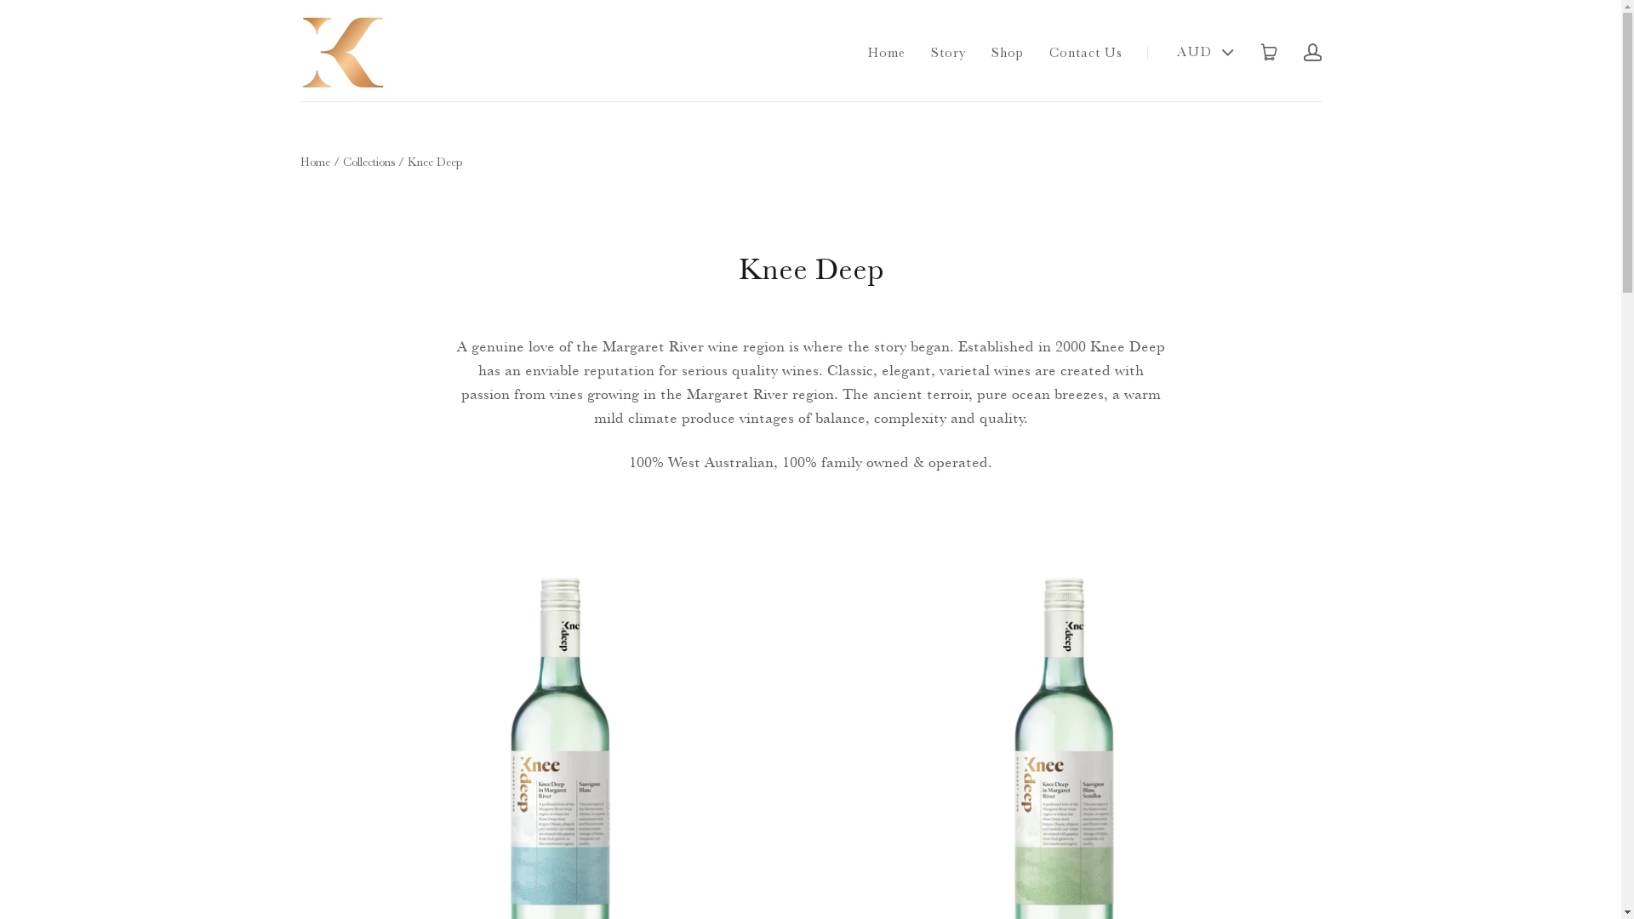 This screenshot has height=919, width=1634. Describe the element at coordinates (1007, 53) in the screenshot. I see `Shop` at that location.